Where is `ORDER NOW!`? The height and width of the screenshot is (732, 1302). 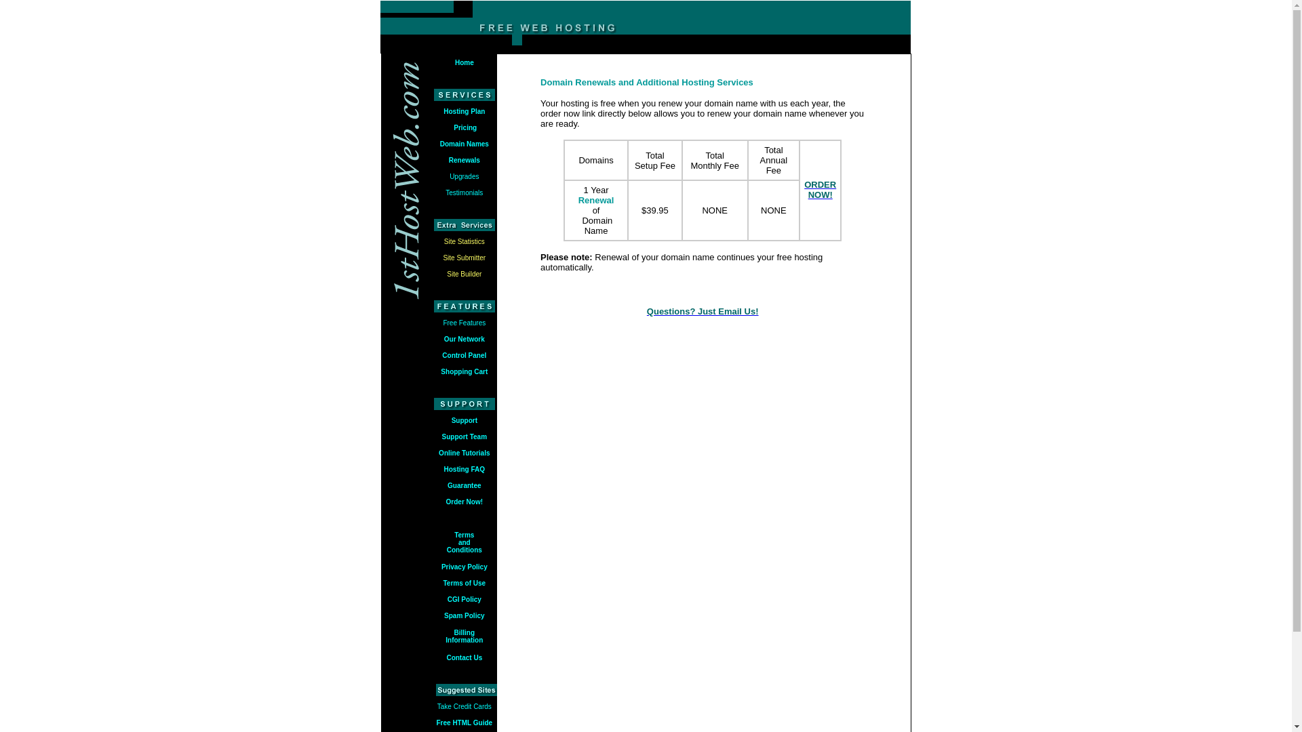
ORDER NOW! is located at coordinates (821, 189).